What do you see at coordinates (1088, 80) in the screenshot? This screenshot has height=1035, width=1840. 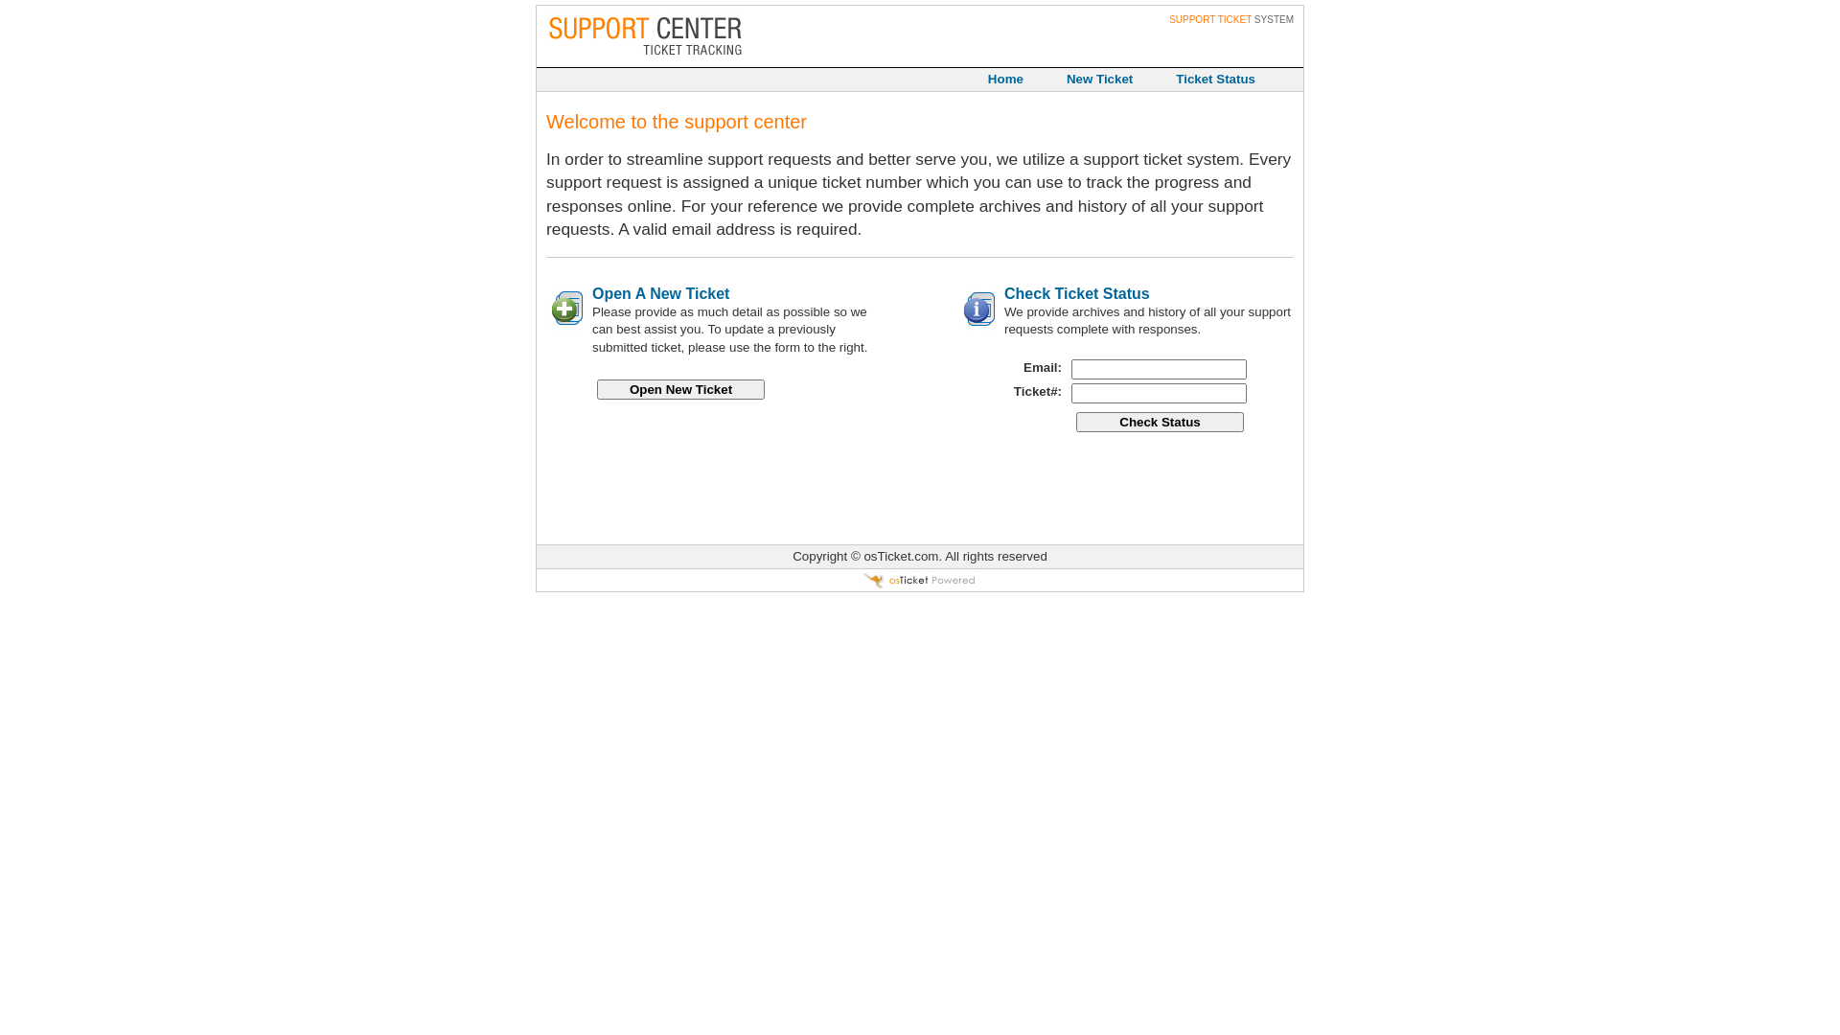 I see `New Ticket` at bounding box center [1088, 80].